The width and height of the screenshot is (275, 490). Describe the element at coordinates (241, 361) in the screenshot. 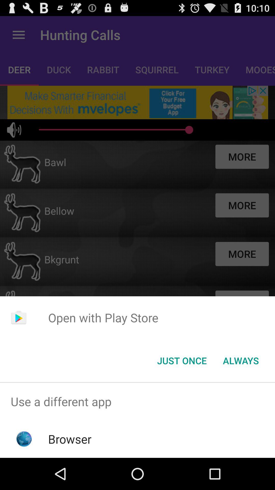

I see `open the icon at the bottom right corner` at that location.